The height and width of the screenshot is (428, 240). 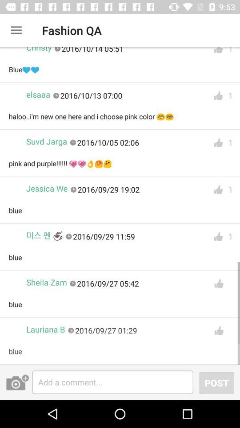 I want to click on like a comment, so click(x=218, y=52).